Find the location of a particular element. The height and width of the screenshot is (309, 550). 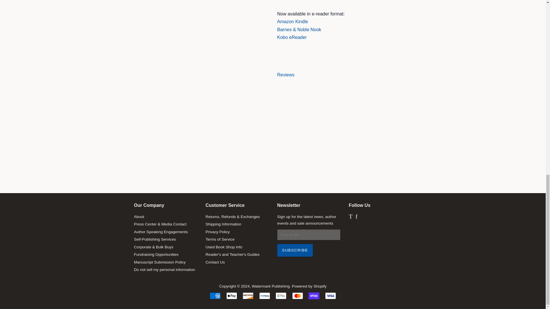

Apple Pay is located at coordinates (231, 296).